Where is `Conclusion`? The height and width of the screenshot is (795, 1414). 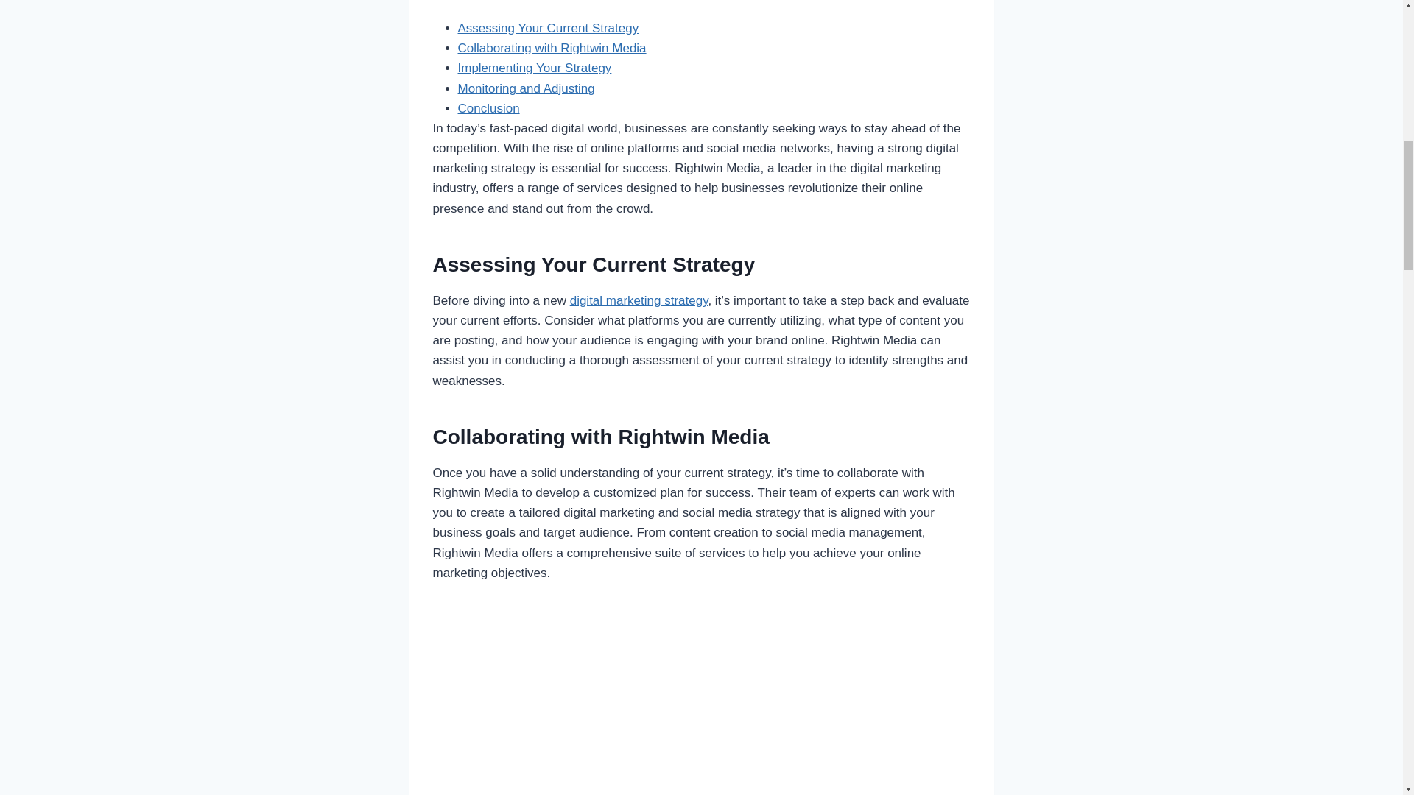
Conclusion is located at coordinates (489, 108).